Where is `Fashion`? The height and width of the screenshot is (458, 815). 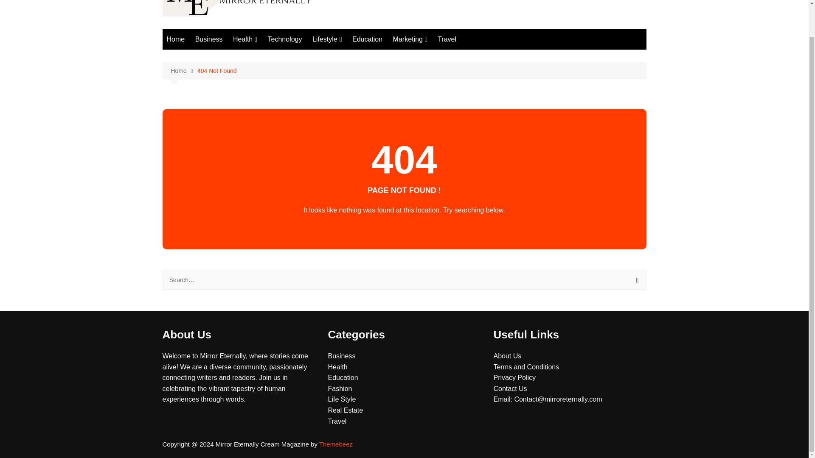 Fashion is located at coordinates (340, 388).